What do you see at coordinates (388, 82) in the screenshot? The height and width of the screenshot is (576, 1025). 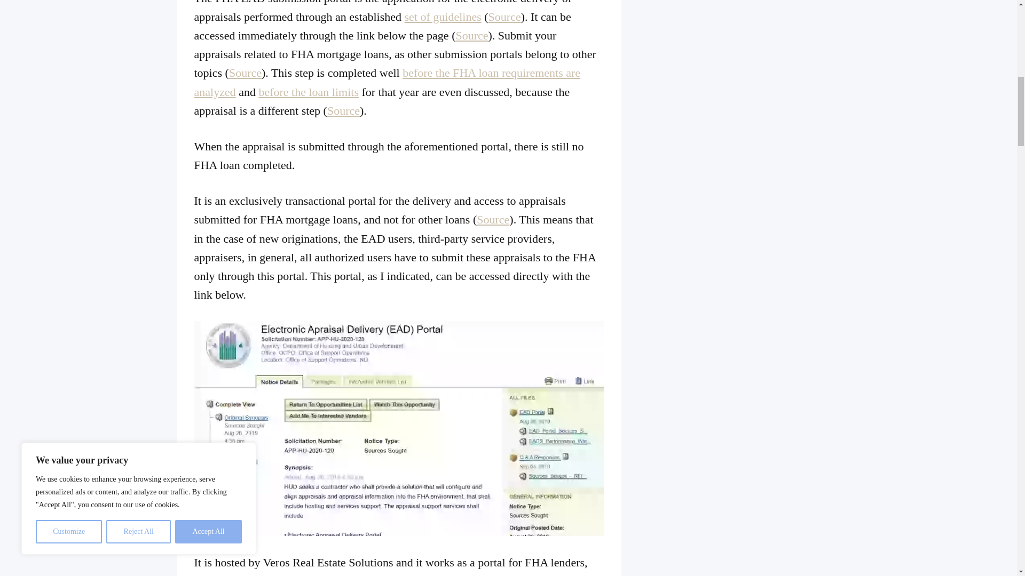 I see `before the FHA loan requirements are analyzed` at bounding box center [388, 82].